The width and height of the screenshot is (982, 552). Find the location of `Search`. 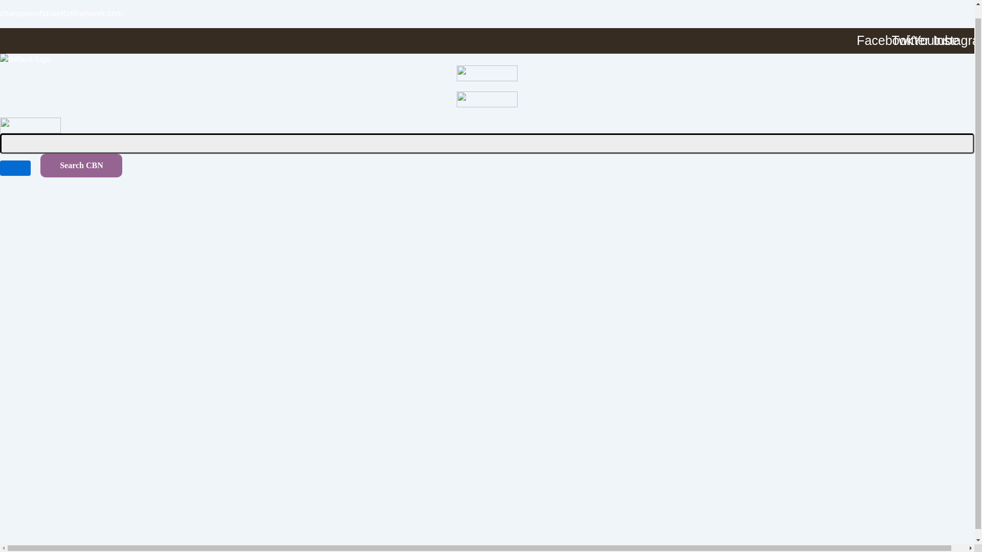

Search is located at coordinates (487, 144).